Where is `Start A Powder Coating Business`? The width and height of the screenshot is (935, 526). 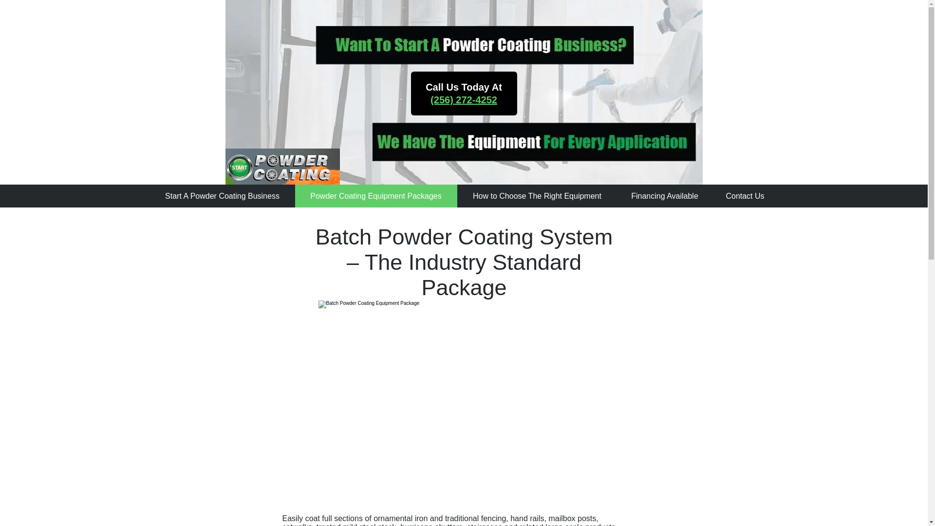 Start A Powder Coating Business is located at coordinates (222, 196).